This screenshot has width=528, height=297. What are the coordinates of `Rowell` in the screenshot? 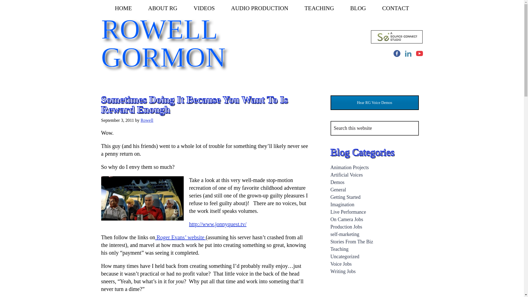 It's located at (147, 120).